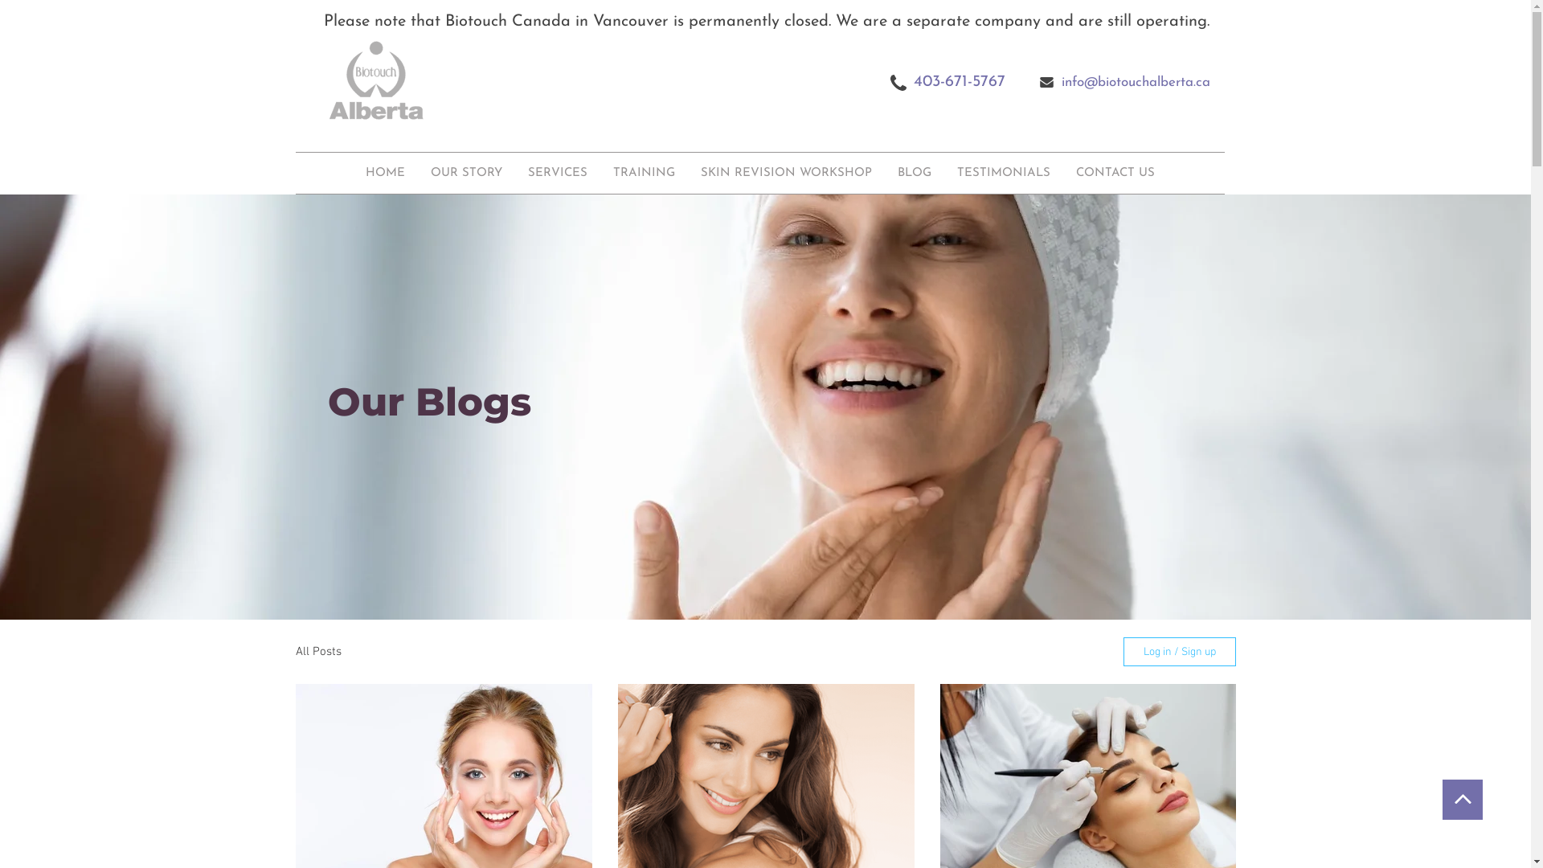 The image size is (1543, 868). What do you see at coordinates (403, 174) in the screenshot?
I see `HOME` at bounding box center [403, 174].